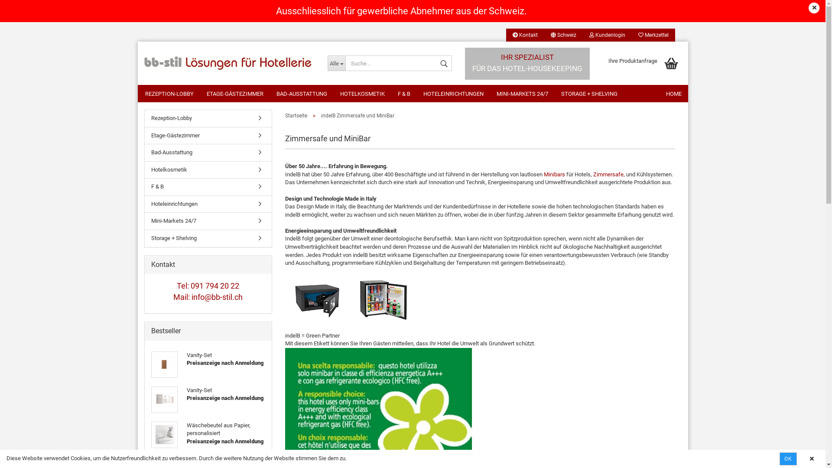 This screenshot has height=468, width=832. Describe the element at coordinates (208, 205) in the screenshot. I see `Hoteleinrichtungen` at that location.